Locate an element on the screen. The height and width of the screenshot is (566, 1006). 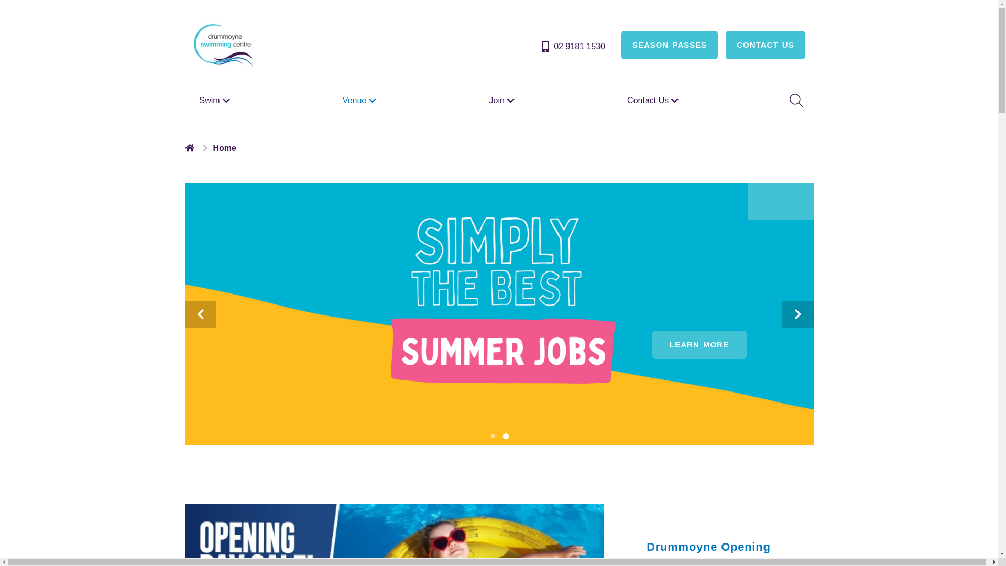
Prev is located at coordinates (200, 314).